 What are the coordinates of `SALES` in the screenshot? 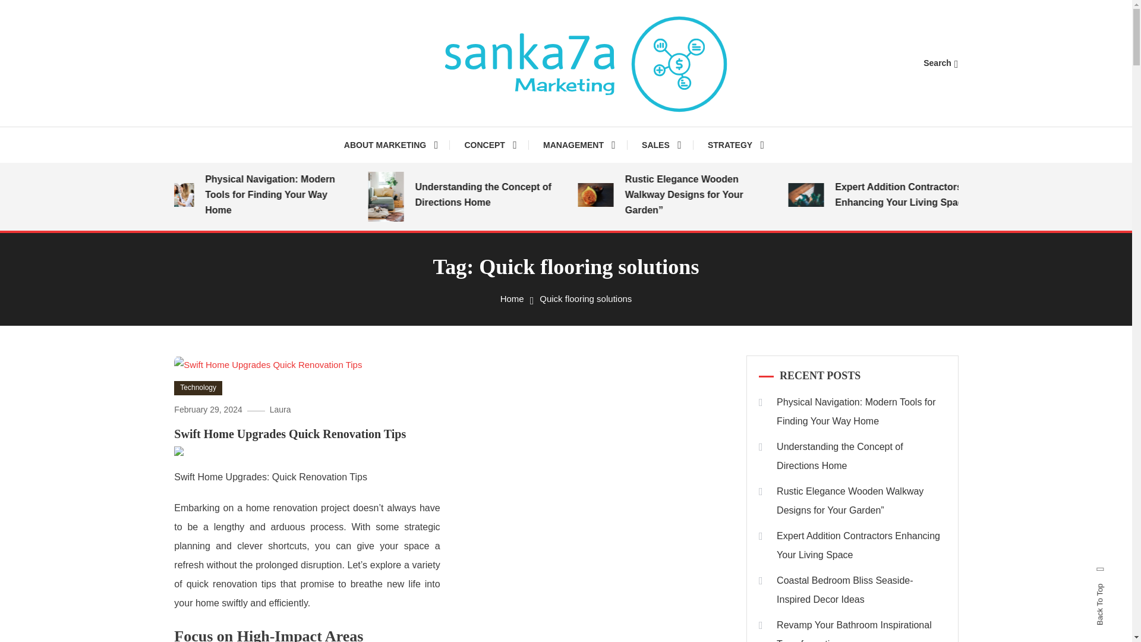 It's located at (661, 145).